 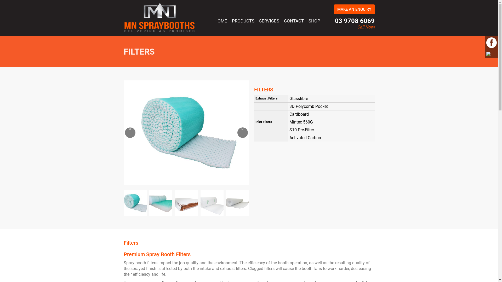 What do you see at coordinates (221, 22) in the screenshot?
I see `HOME` at bounding box center [221, 22].